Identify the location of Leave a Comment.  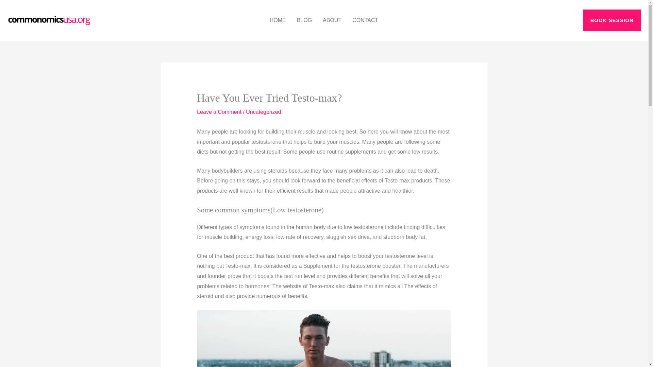
(219, 112).